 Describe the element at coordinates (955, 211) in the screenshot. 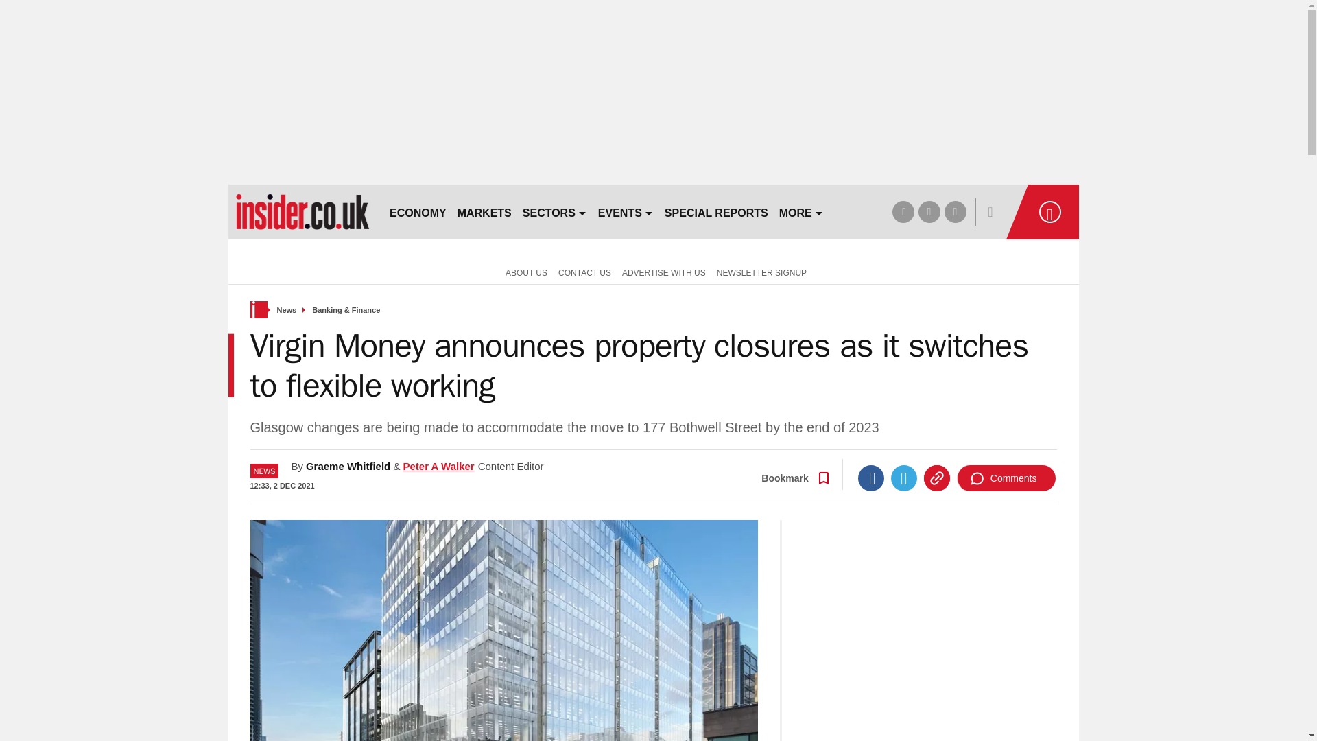

I see `linkedin` at that location.